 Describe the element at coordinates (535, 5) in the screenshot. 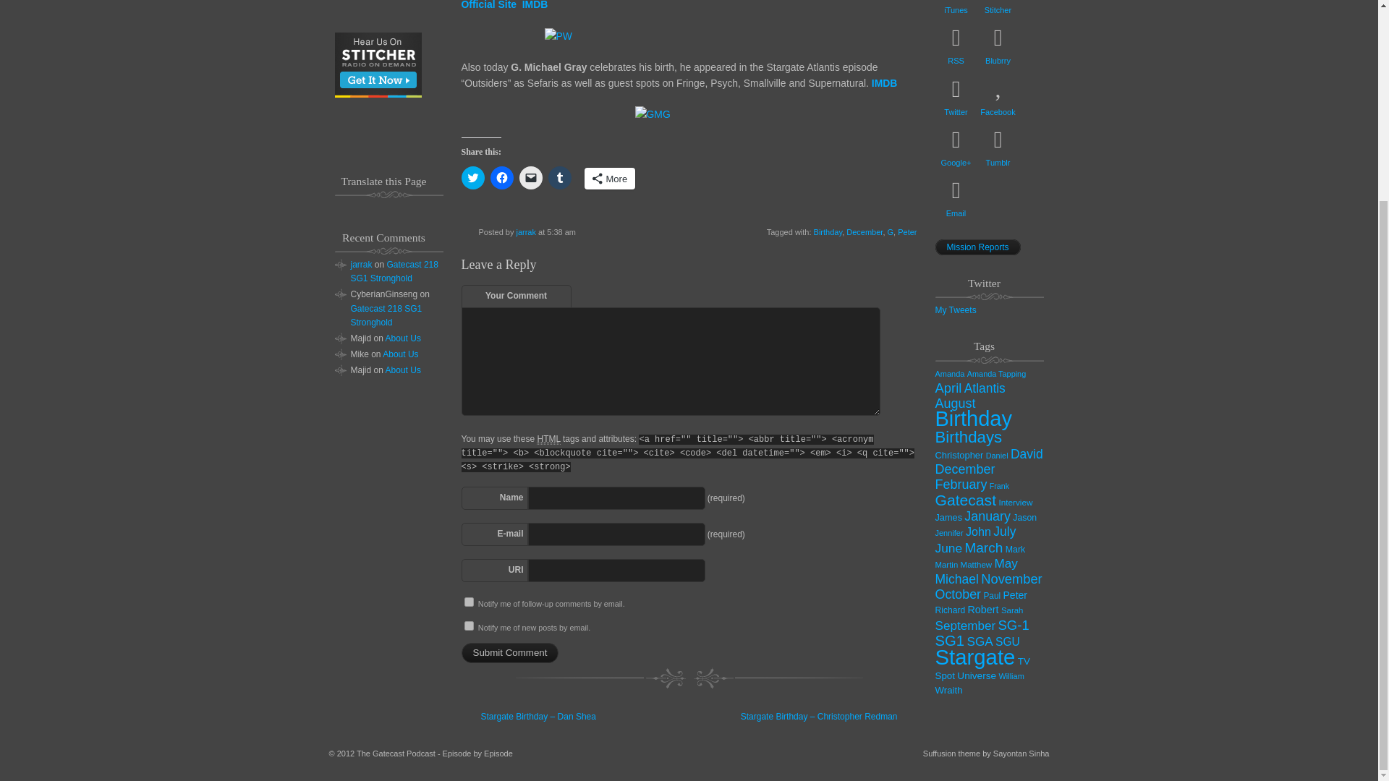

I see `IMDB` at that location.